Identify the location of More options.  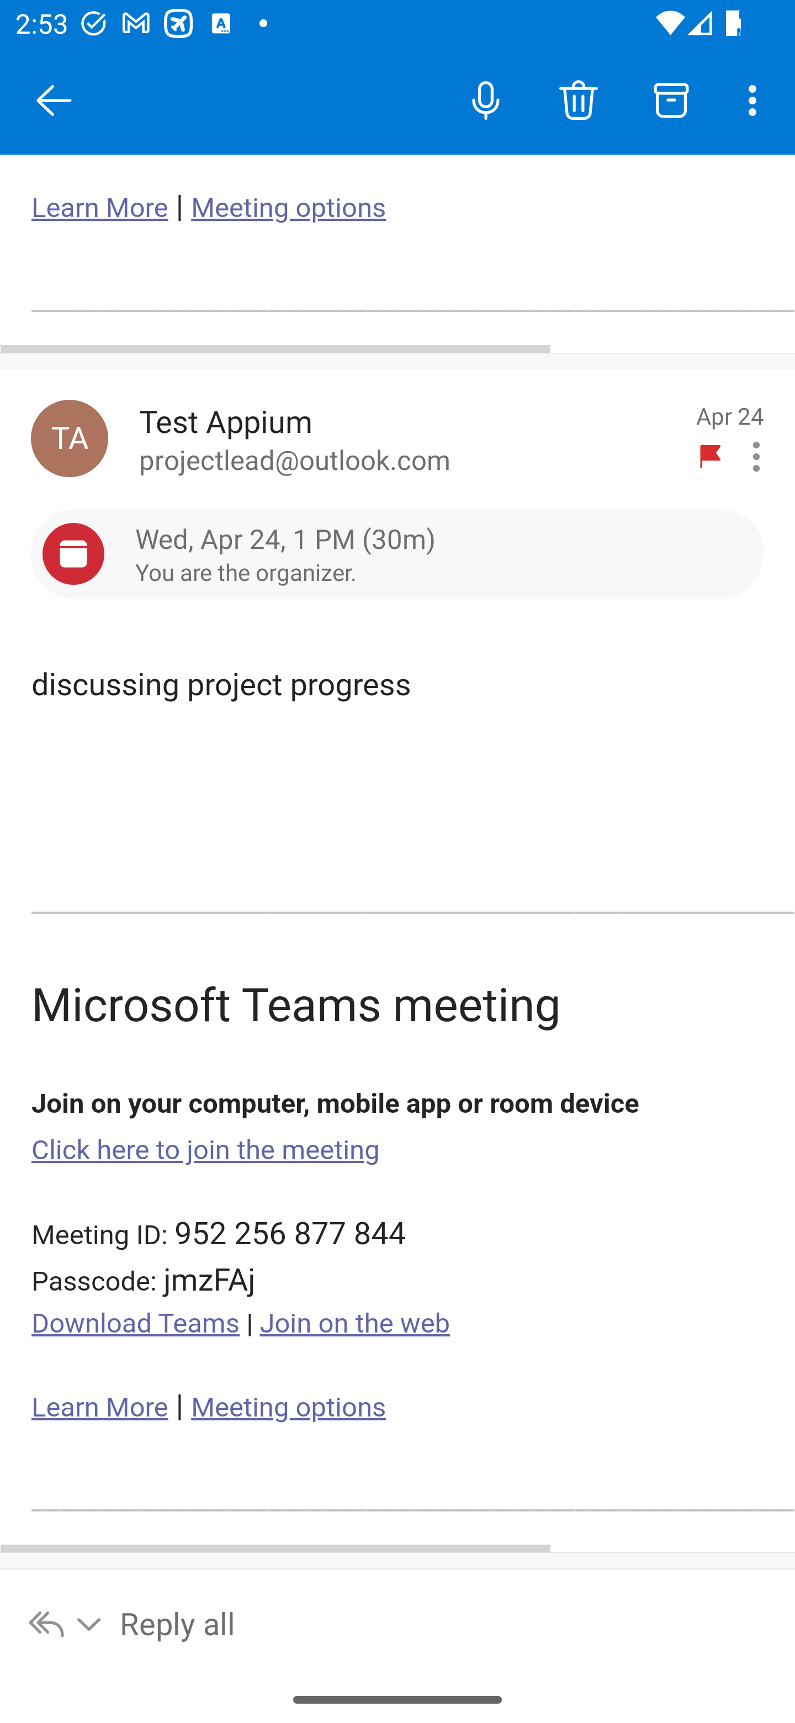
(756, 99).